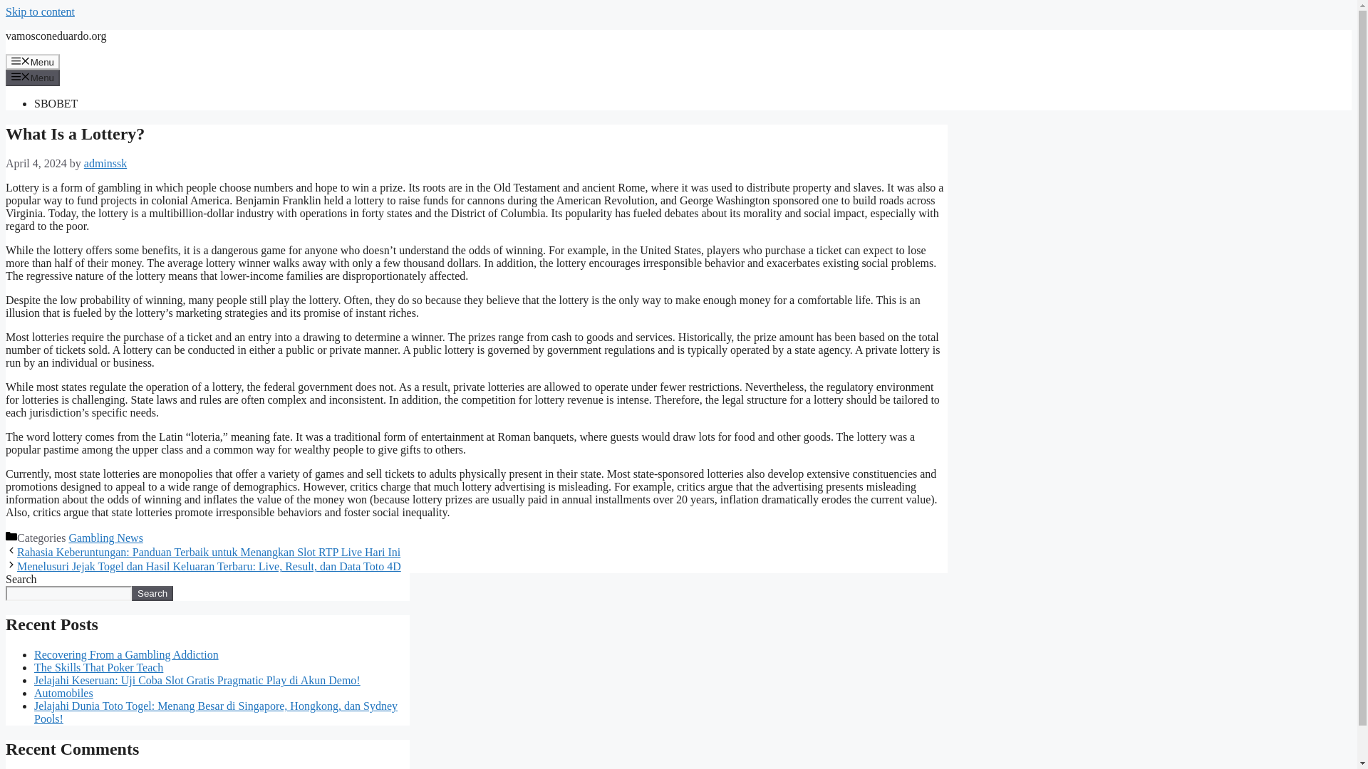 The height and width of the screenshot is (769, 1368). I want to click on Gambling News, so click(105, 538).